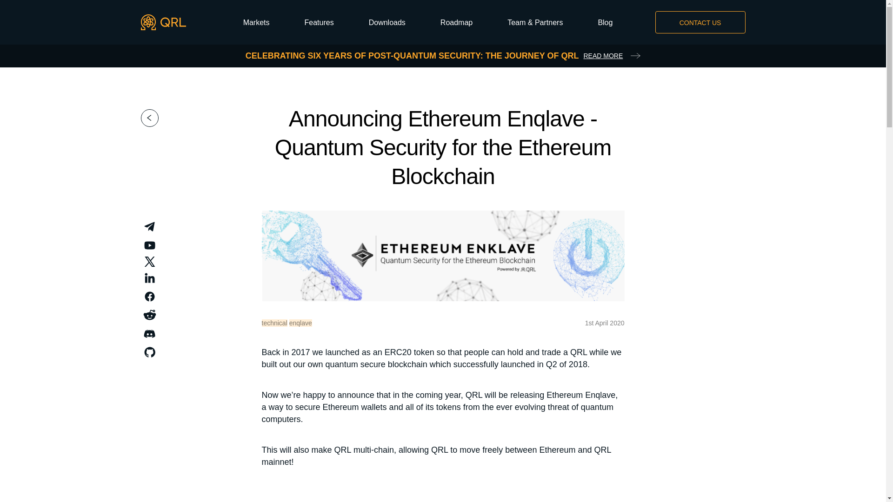  What do you see at coordinates (149, 315) in the screenshot?
I see `Reddit page` at bounding box center [149, 315].